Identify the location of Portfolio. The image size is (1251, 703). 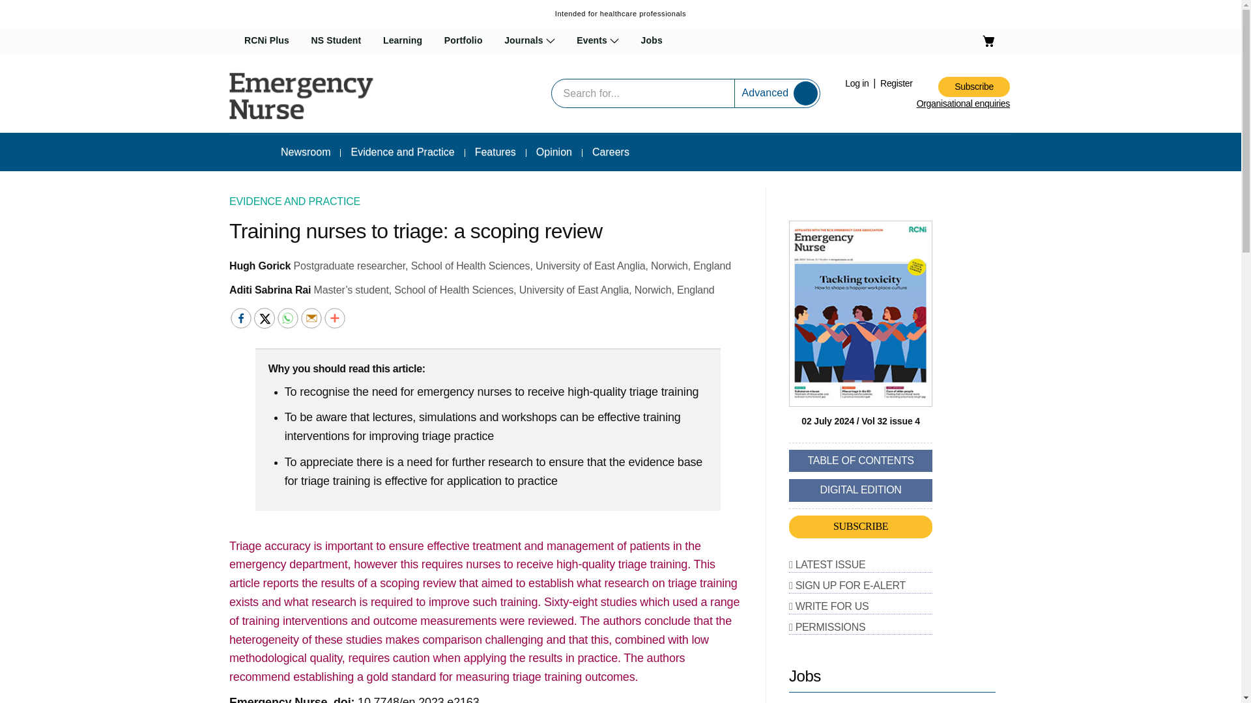
(463, 41).